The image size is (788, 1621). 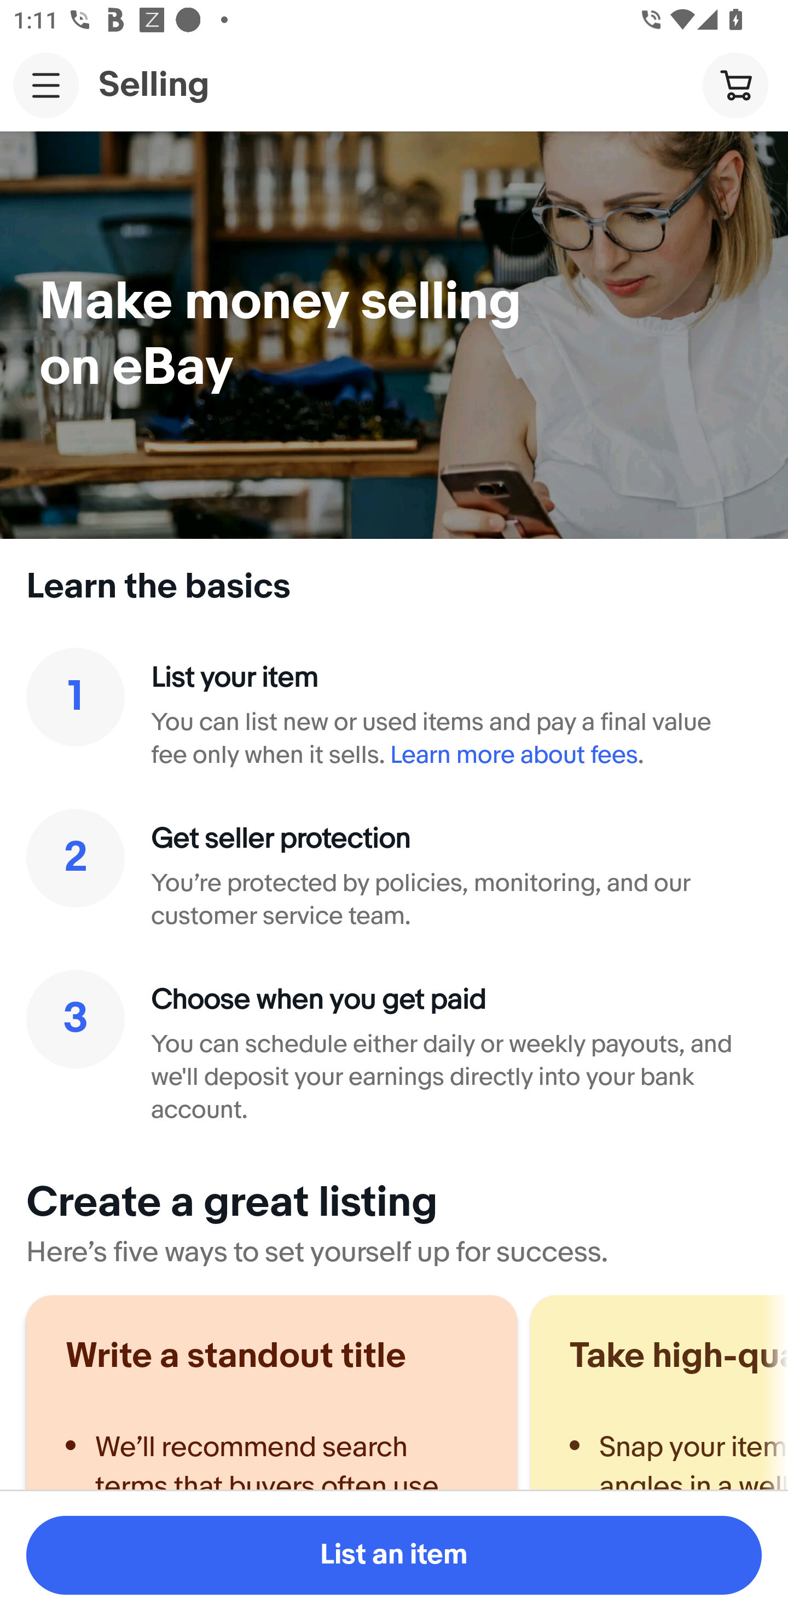 What do you see at coordinates (735, 84) in the screenshot?
I see `Cart button shopping cart` at bounding box center [735, 84].